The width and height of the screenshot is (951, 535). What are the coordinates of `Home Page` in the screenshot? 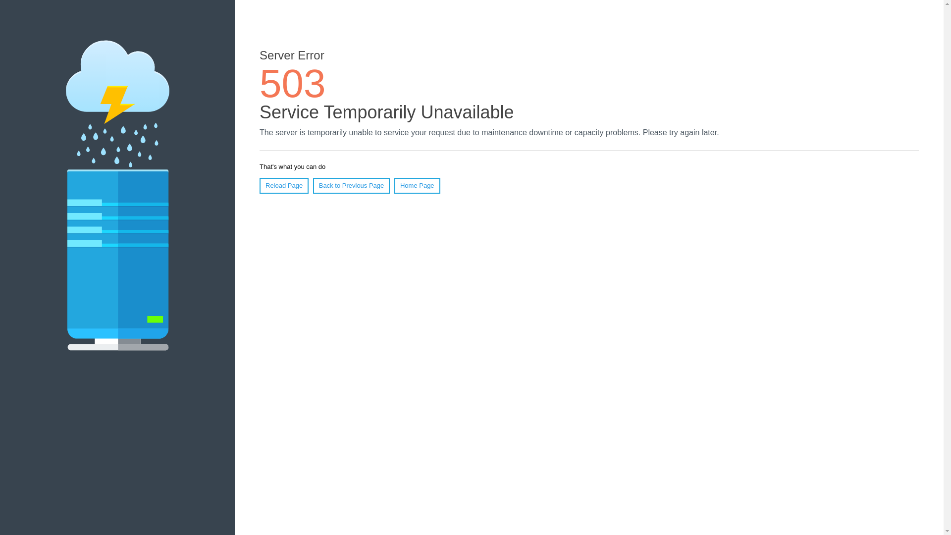 It's located at (417, 186).